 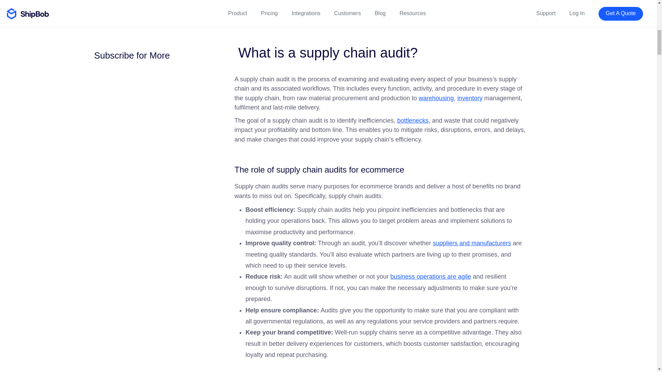 What do you see at coordinates (413, 121) in the screenshot?
I see `bottlenecks` at bounding box center [413, 121].